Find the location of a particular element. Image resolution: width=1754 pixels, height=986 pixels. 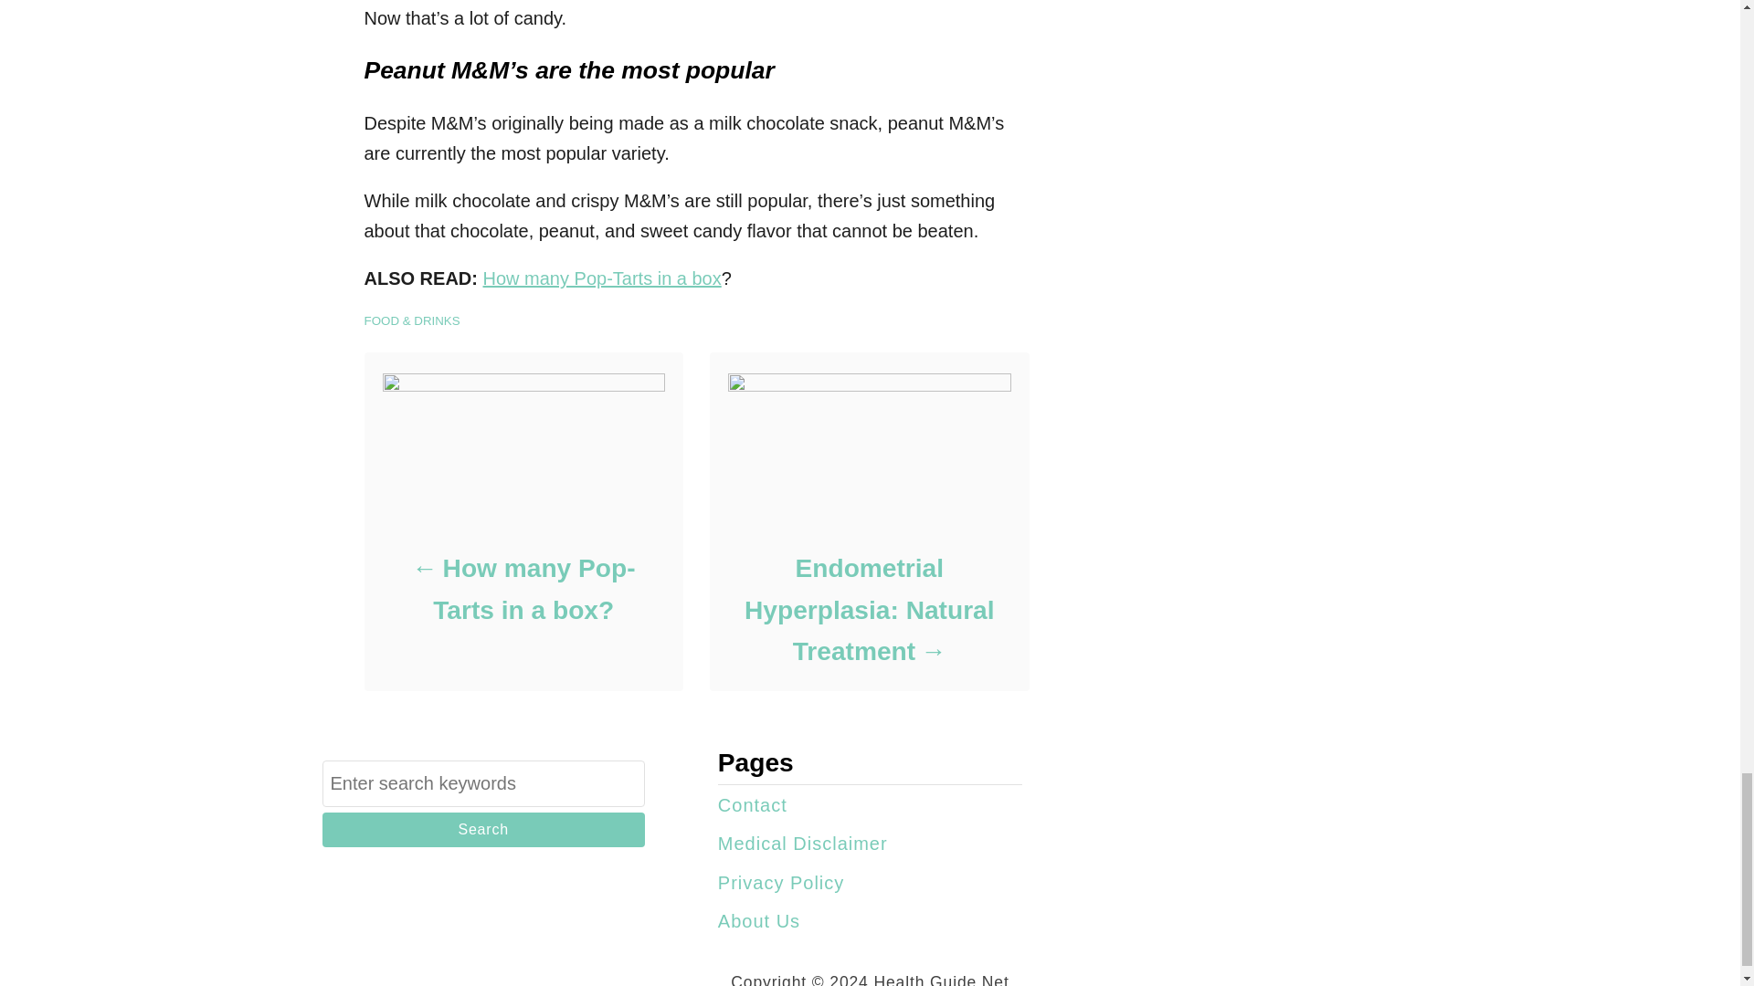

Search is located at coordinates (482, 829).